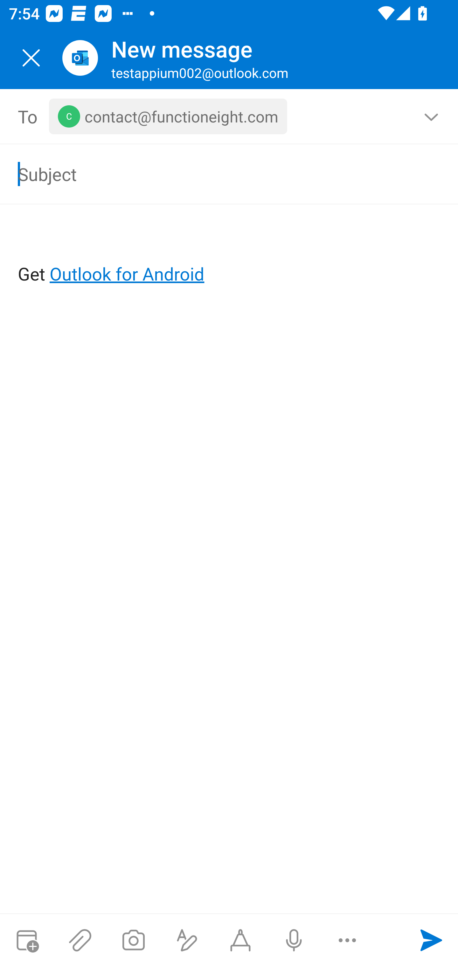 The height and width of the screenshot is (967, 458). Describe the element at coordinates (230, 254) in the screenshot. I see `

Get Outlook for Android` at that location.